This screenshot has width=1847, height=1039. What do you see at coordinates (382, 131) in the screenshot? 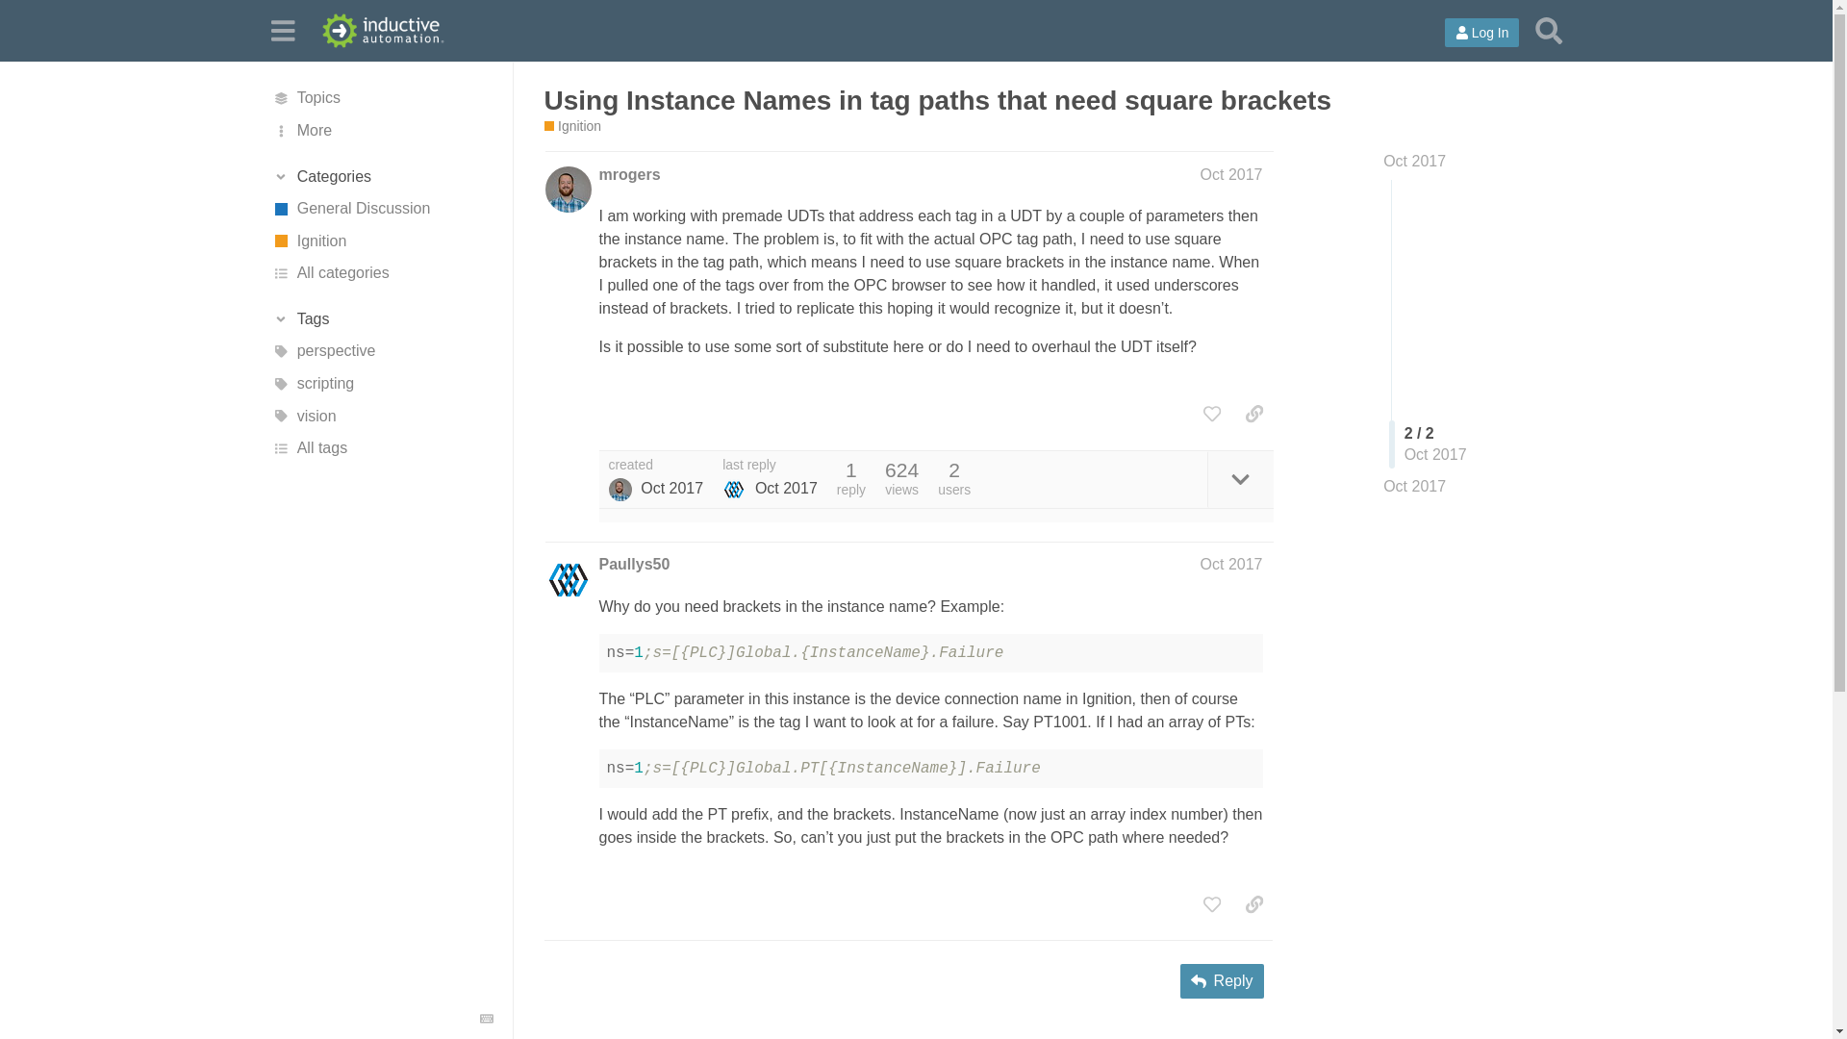
I see `More` at bounding box center [382, 131].